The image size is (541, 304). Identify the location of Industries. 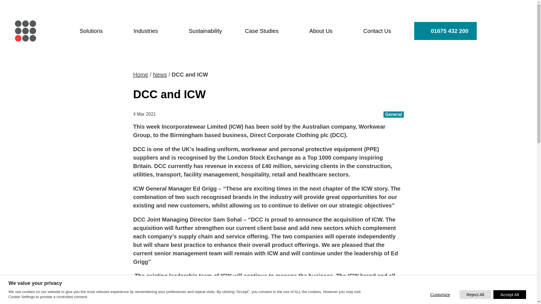
(149, 31).